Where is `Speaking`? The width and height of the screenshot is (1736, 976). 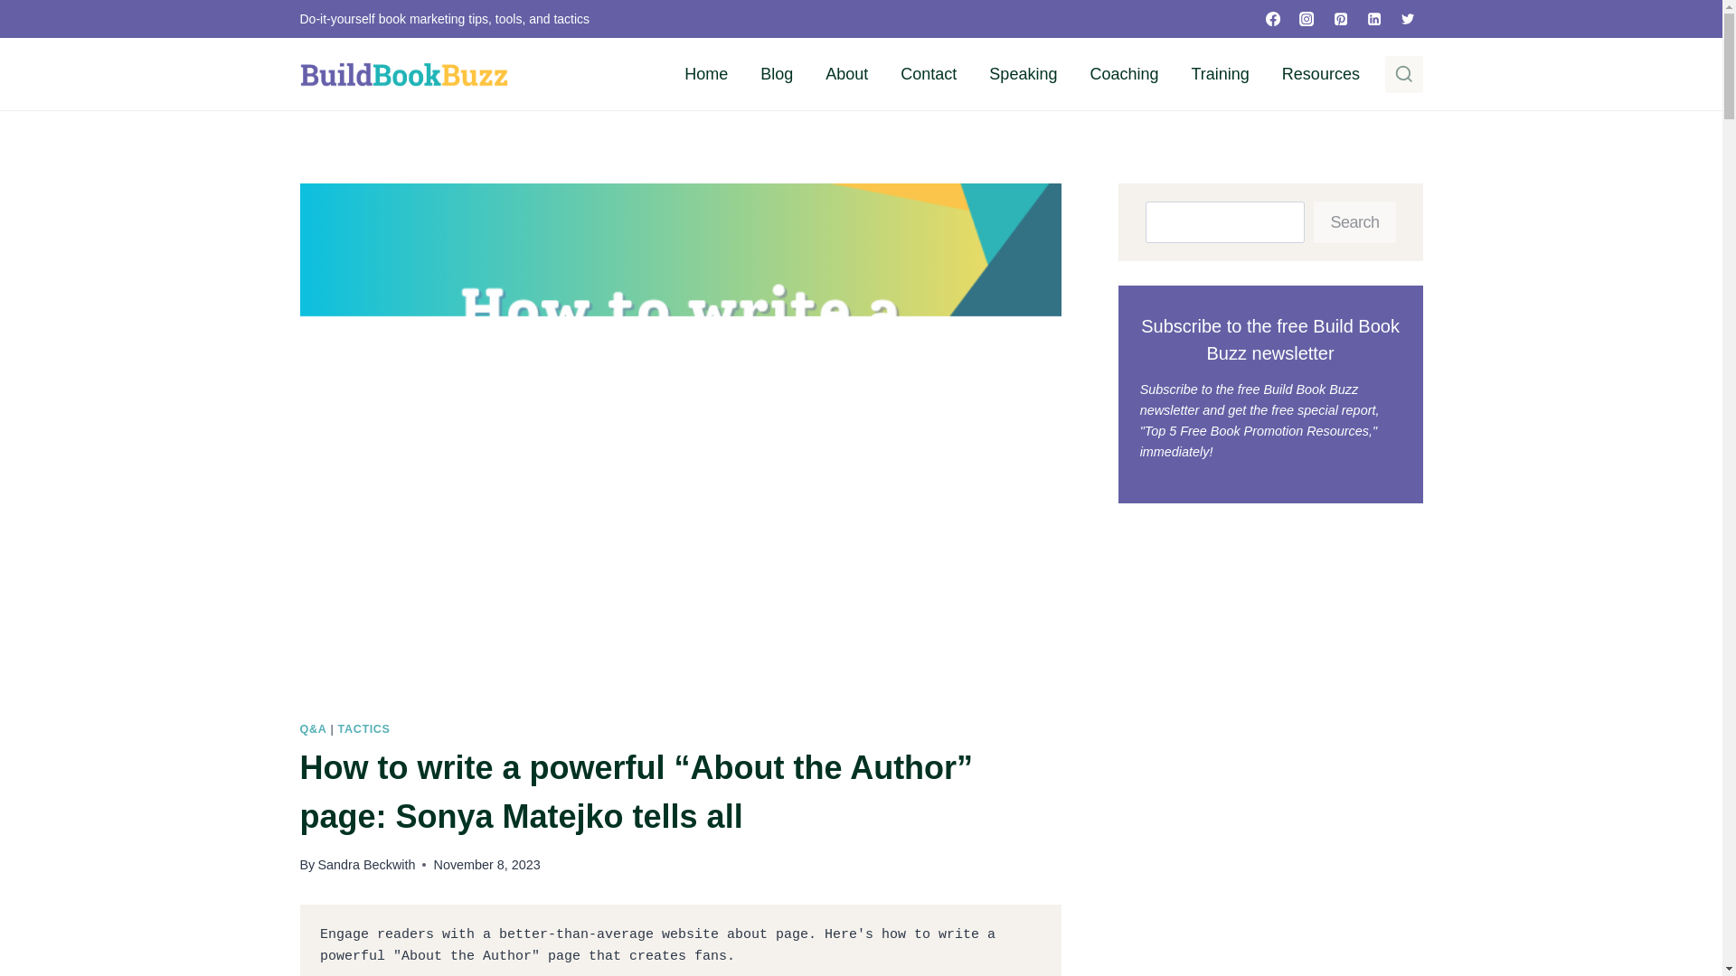 Speaking is located at coordinates (1022, 74).